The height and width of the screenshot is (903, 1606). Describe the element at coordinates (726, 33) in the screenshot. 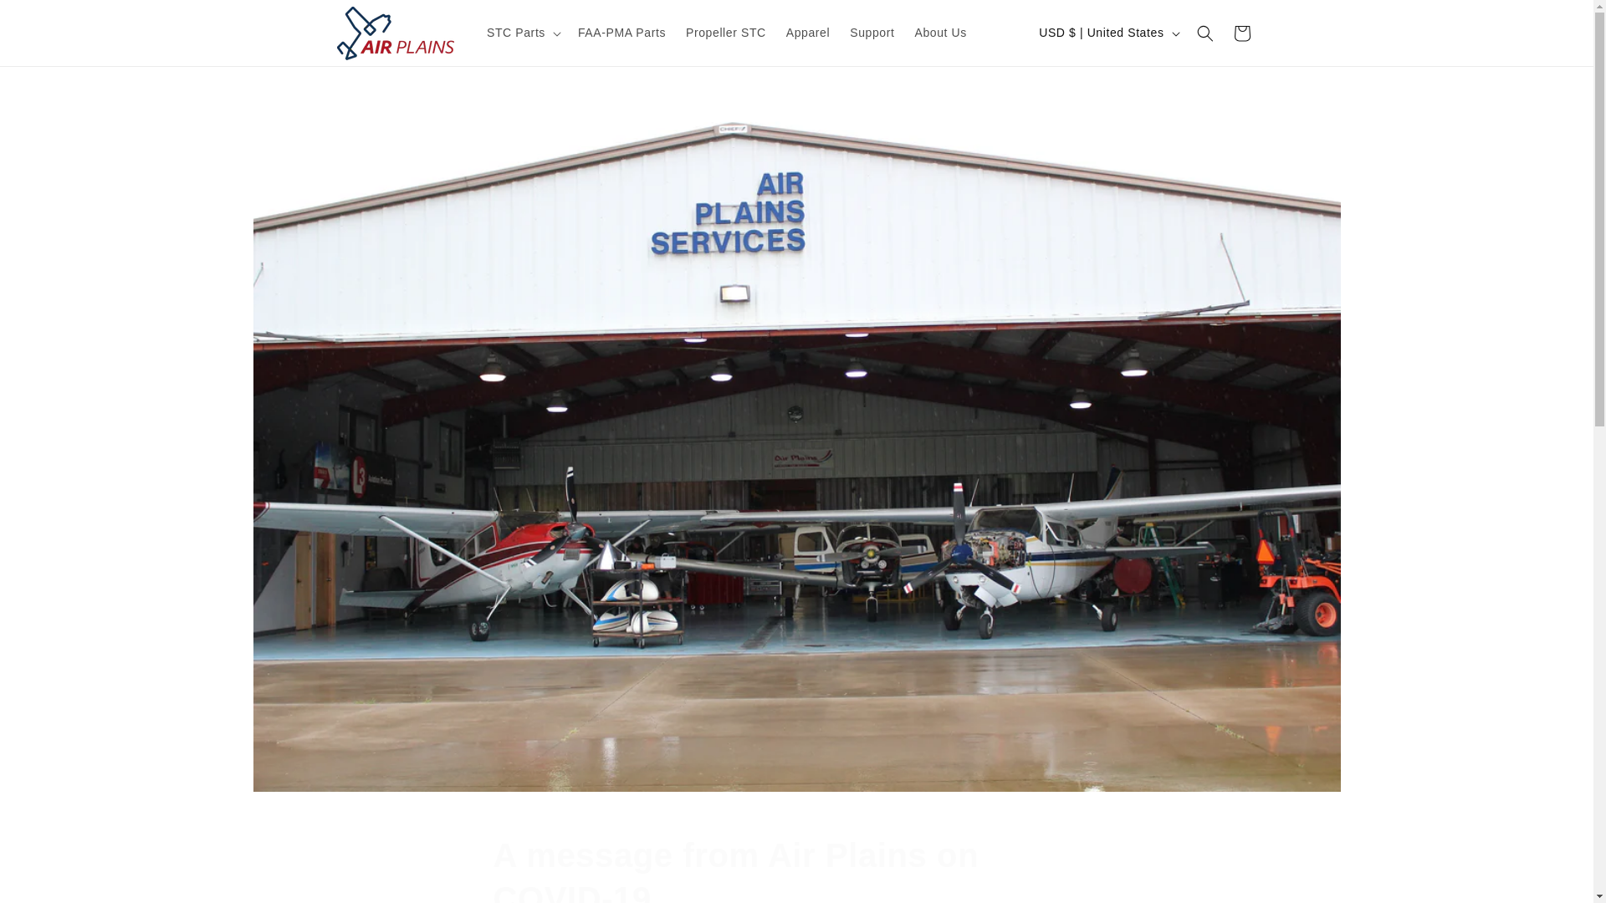

I see `About Us` at that location.